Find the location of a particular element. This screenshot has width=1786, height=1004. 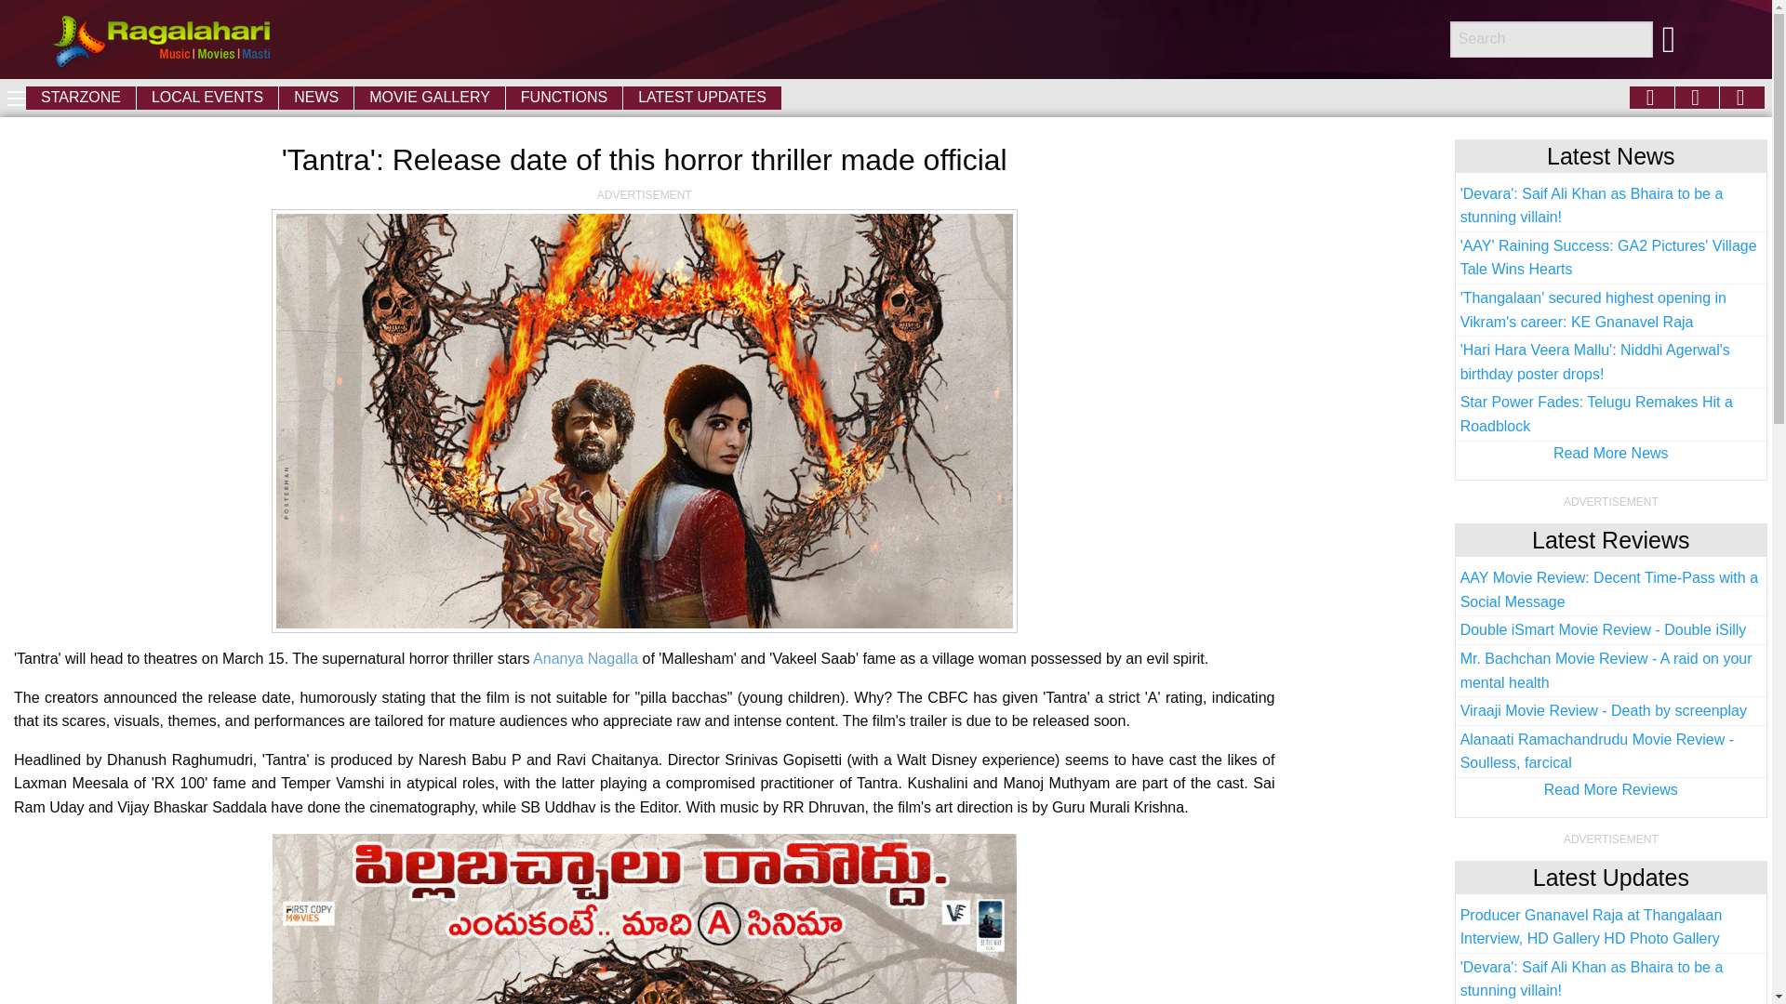

MOVIE GALLERY is located at coordinates (430, 97).